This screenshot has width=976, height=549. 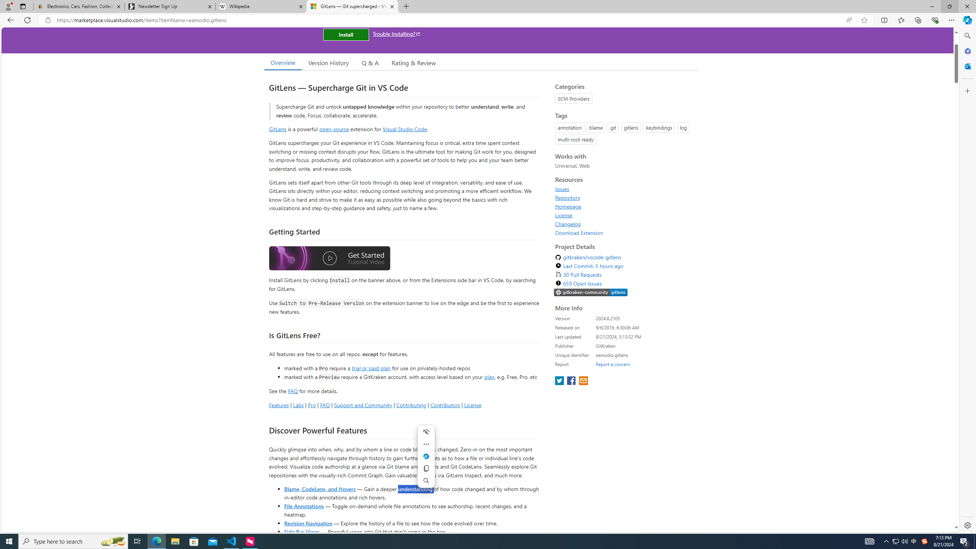 What do you see at coordinates (426, 432) in the screenshot?
I see `Hide menu` at bounding box center [426, 432].